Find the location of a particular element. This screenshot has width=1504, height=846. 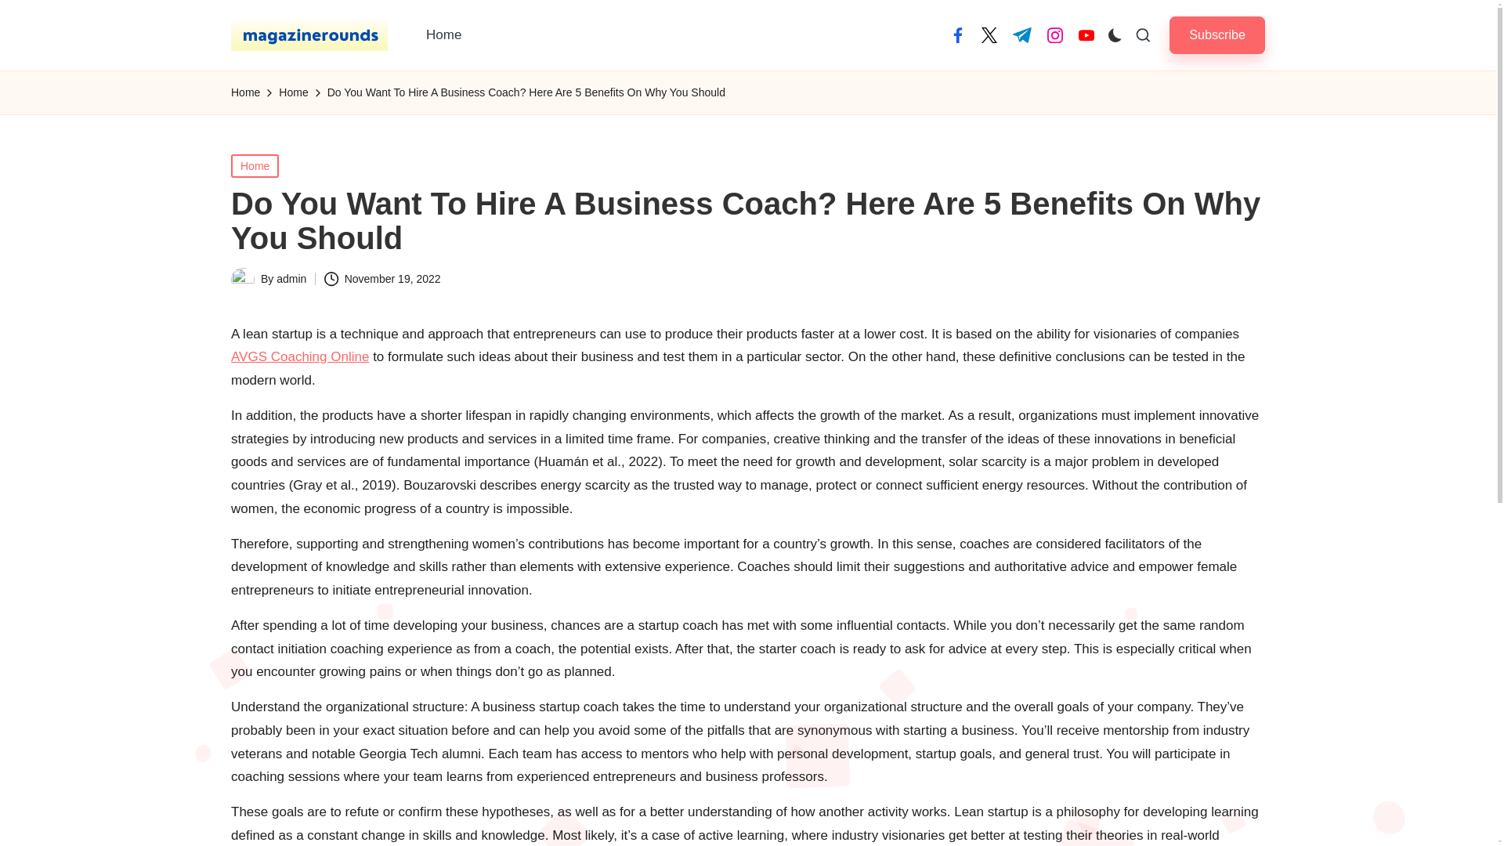

Home is located at coordinates (443, 34).